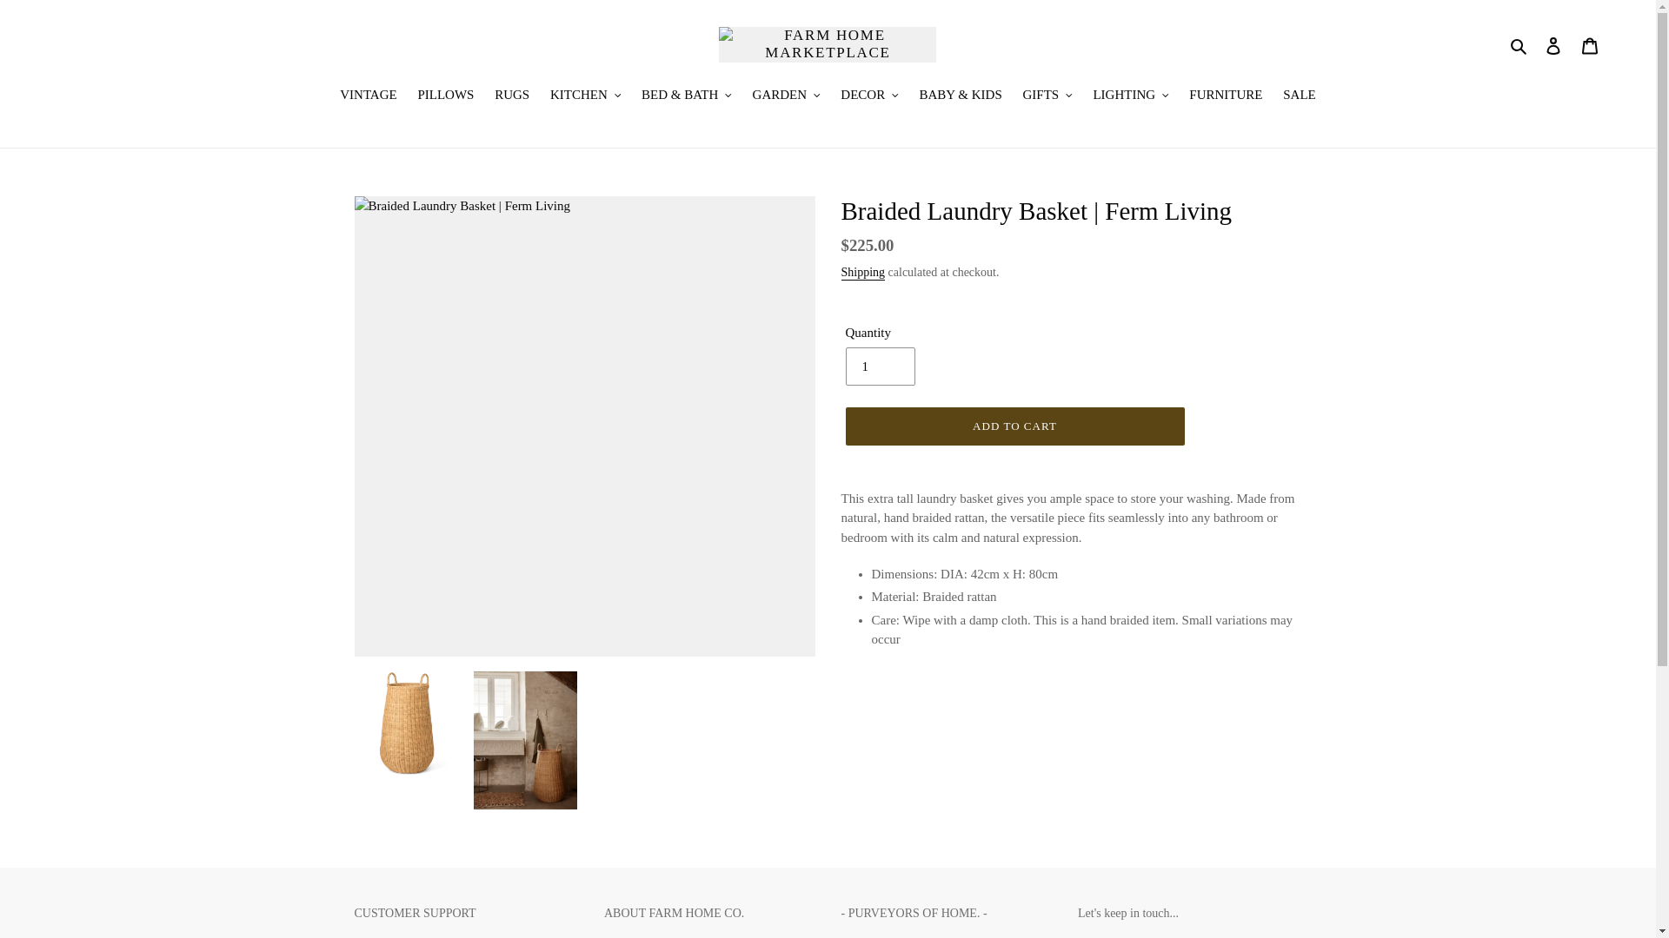 Image resolution: width=1669 pixels, height=938 pixels. Describe the element at coordinates (1590, 45) in the screenshot. I see `Cart` at that location.